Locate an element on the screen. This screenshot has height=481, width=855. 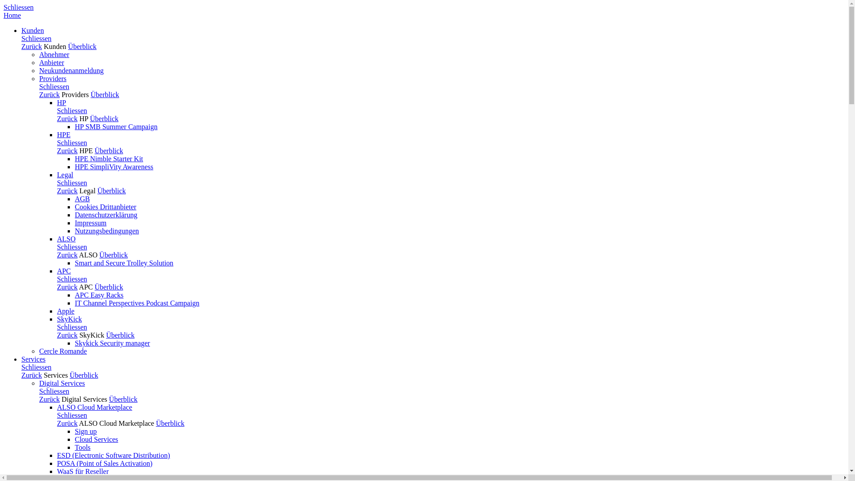
Schliessen is located at coordinates (72, 143).